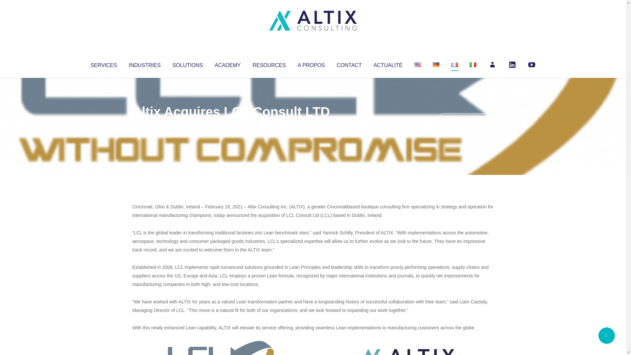 The width and height of the screenshot is (631, 355). I want to click on A PROPOS, so click(311, 64).